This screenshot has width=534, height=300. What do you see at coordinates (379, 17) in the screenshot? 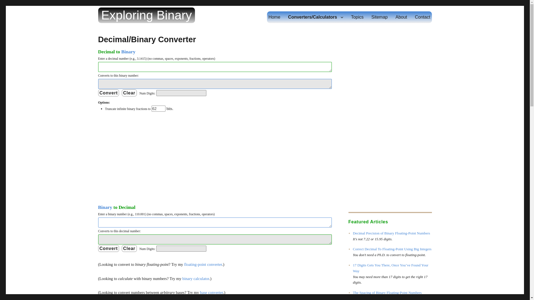
I see `Sitemap` at bounding box center [379, 17].